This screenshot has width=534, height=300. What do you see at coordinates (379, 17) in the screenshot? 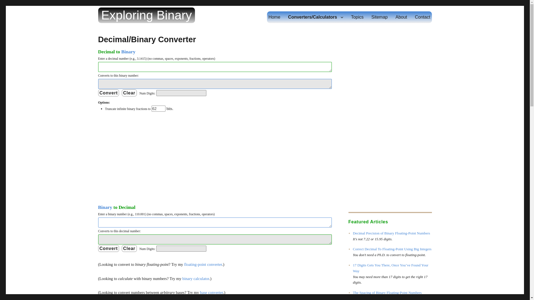
I see `Sitemap` at bounding box center [379, 17].